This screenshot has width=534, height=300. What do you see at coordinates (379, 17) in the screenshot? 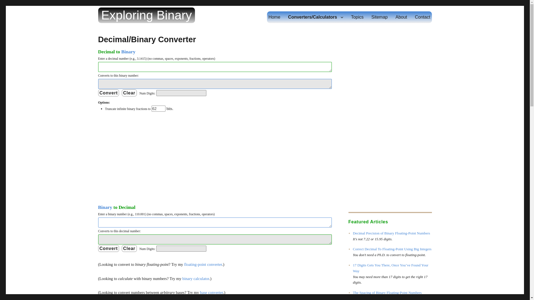
I see `Sitemap` at bounding box center [379, 17].